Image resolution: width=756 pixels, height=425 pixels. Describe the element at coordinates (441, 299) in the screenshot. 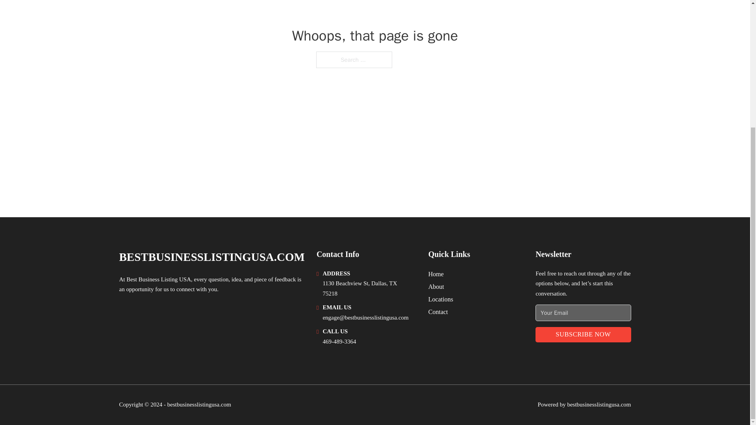

I see `Locations` at that location.